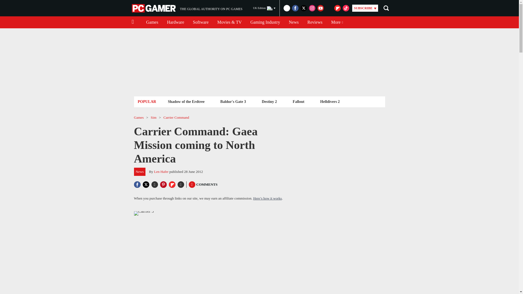  What do you see at coordinates (152, 22) in the screenshot?
I see `Gaming Industry` at bounding box center [152, 22].